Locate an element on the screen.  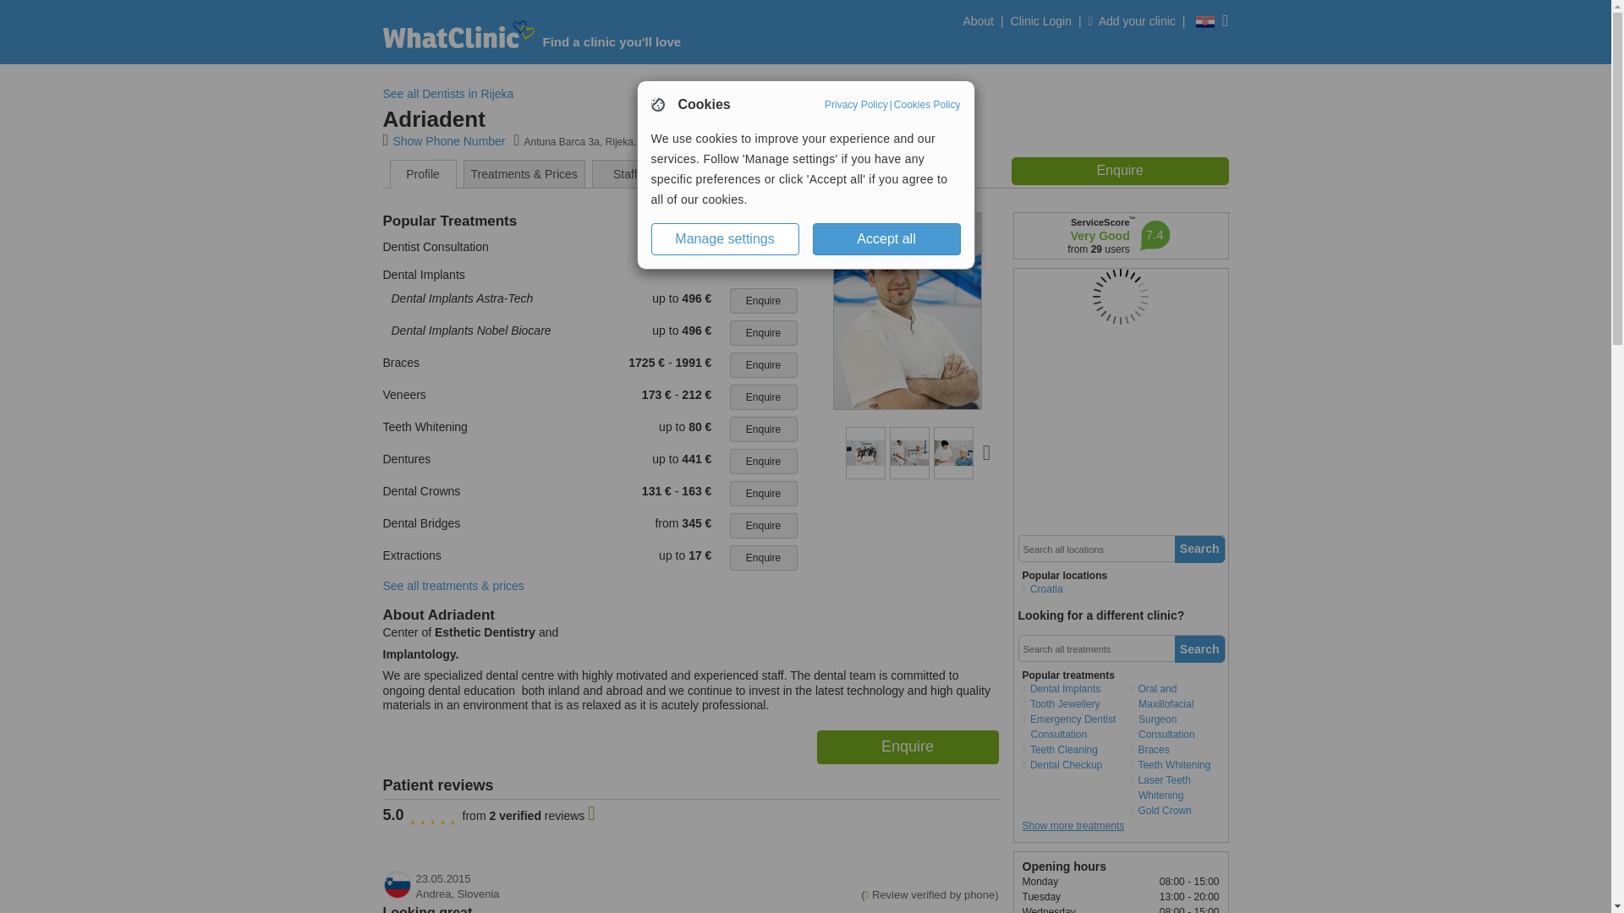
Search is located at coordinates (1199, 549).